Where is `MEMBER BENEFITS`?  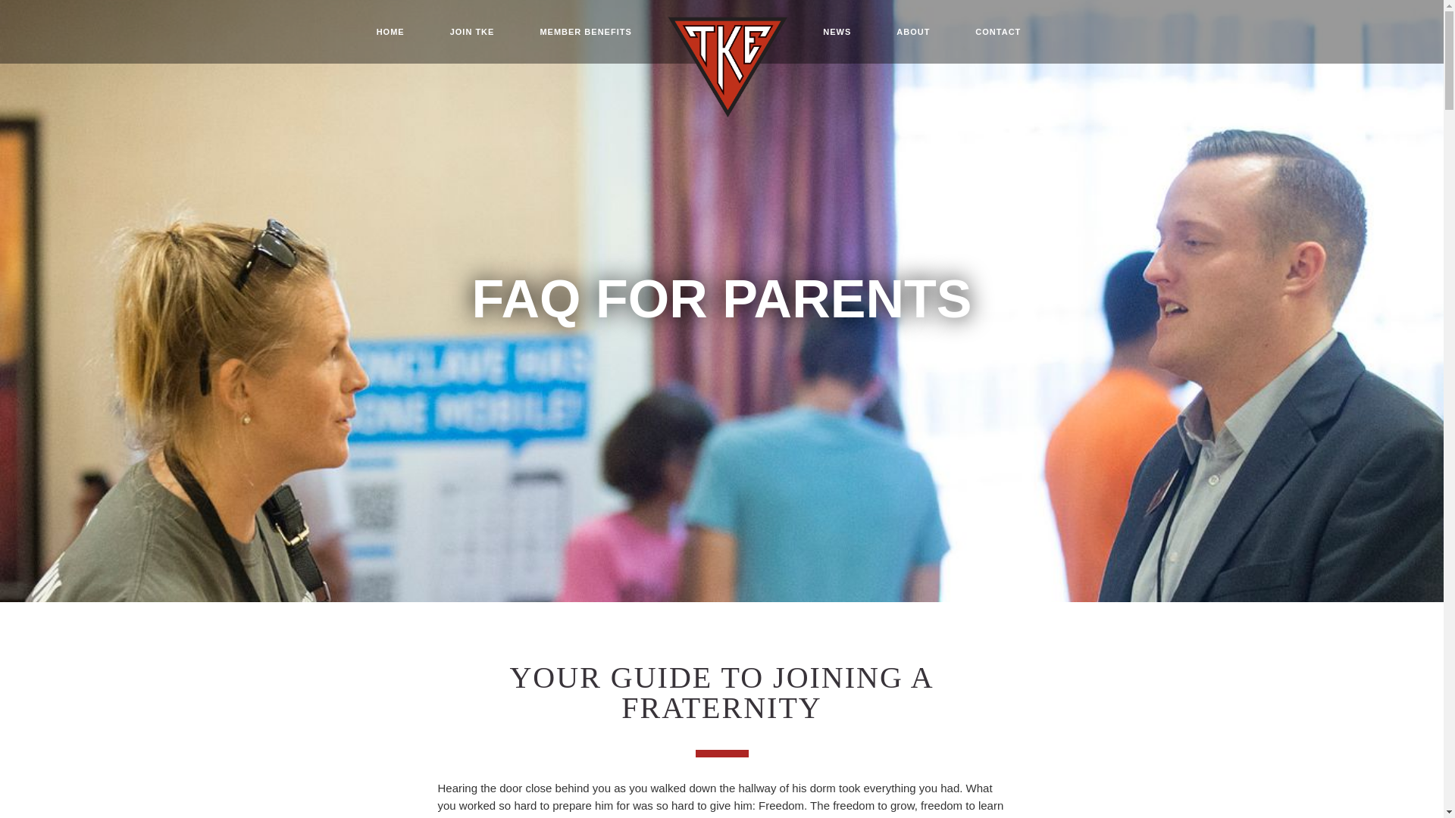
MEMBER BENEFITS is located at coordinates (585, 32).